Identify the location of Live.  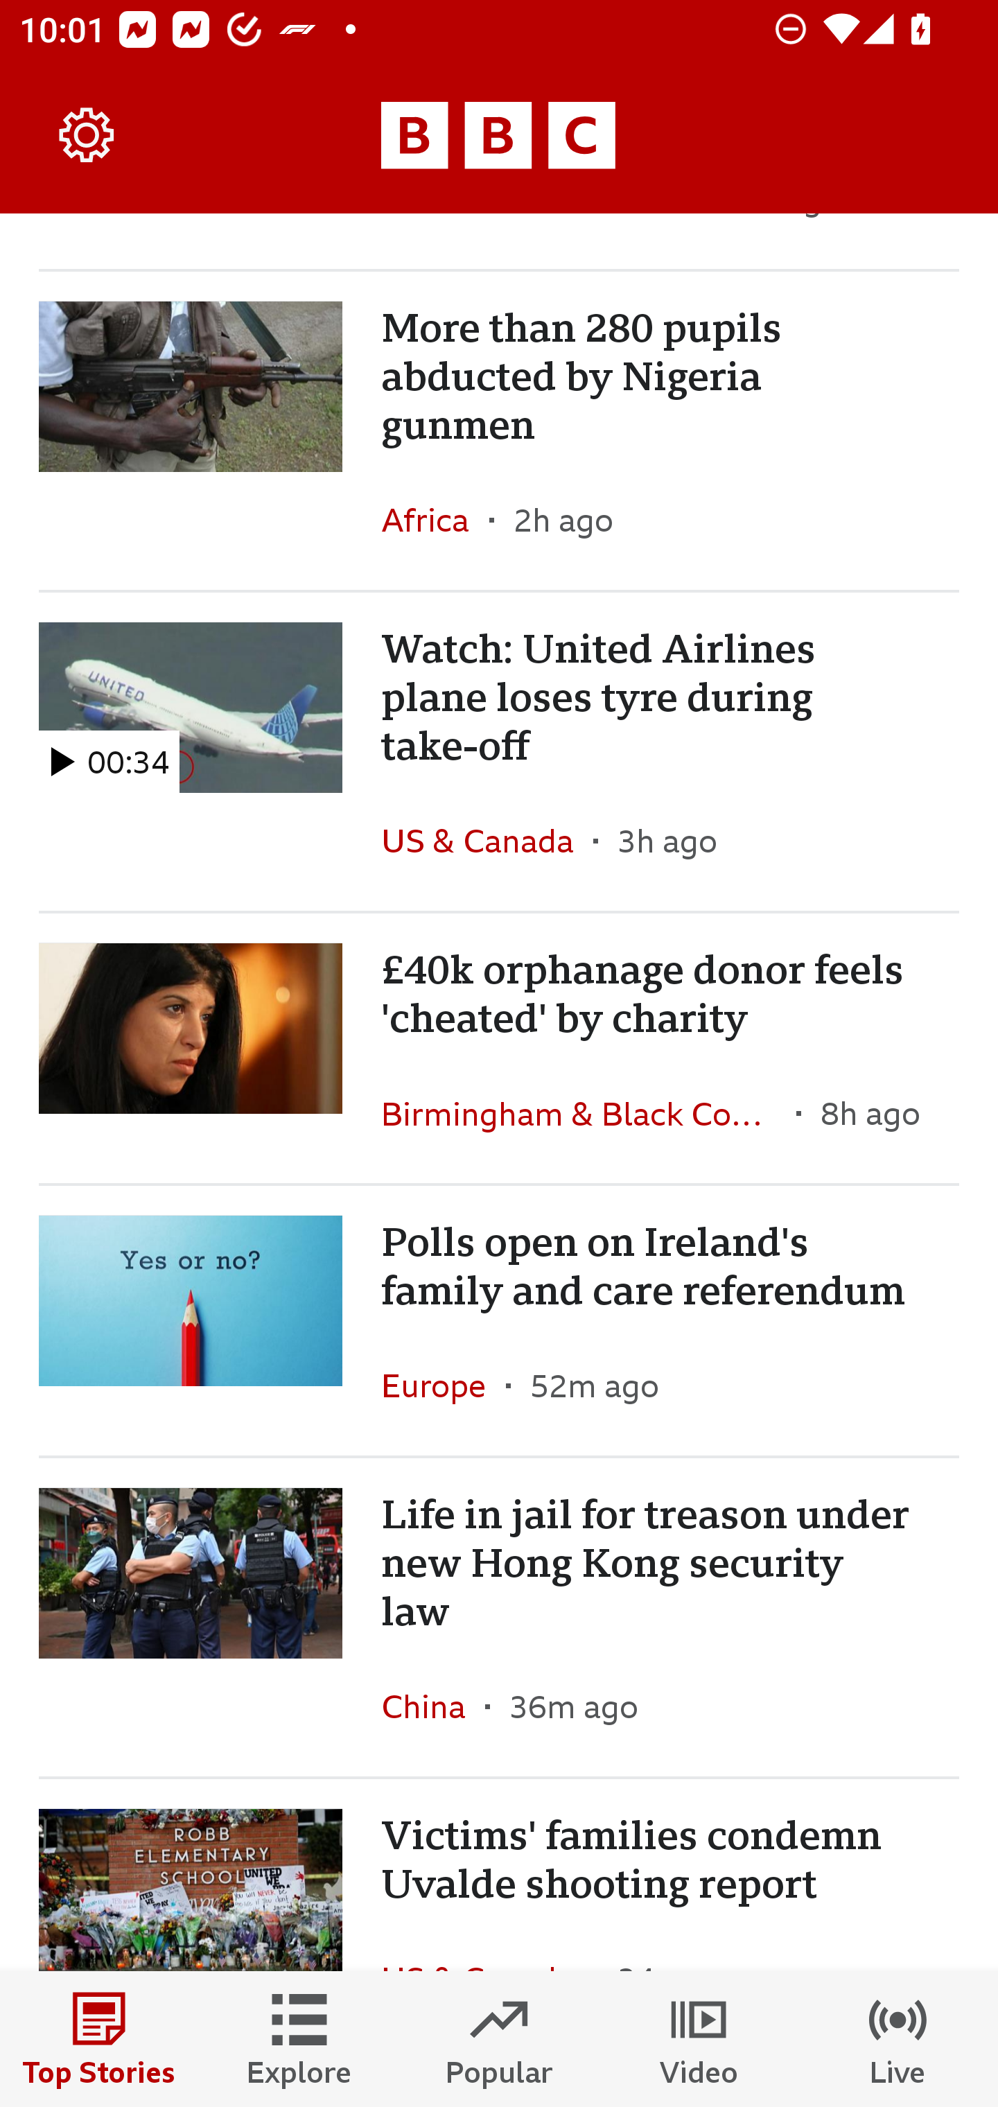
(898, 2039).